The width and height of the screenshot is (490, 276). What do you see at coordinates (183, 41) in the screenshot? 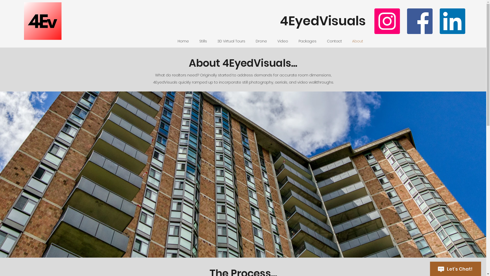
I see `Home` at bounding box center [183, 41].